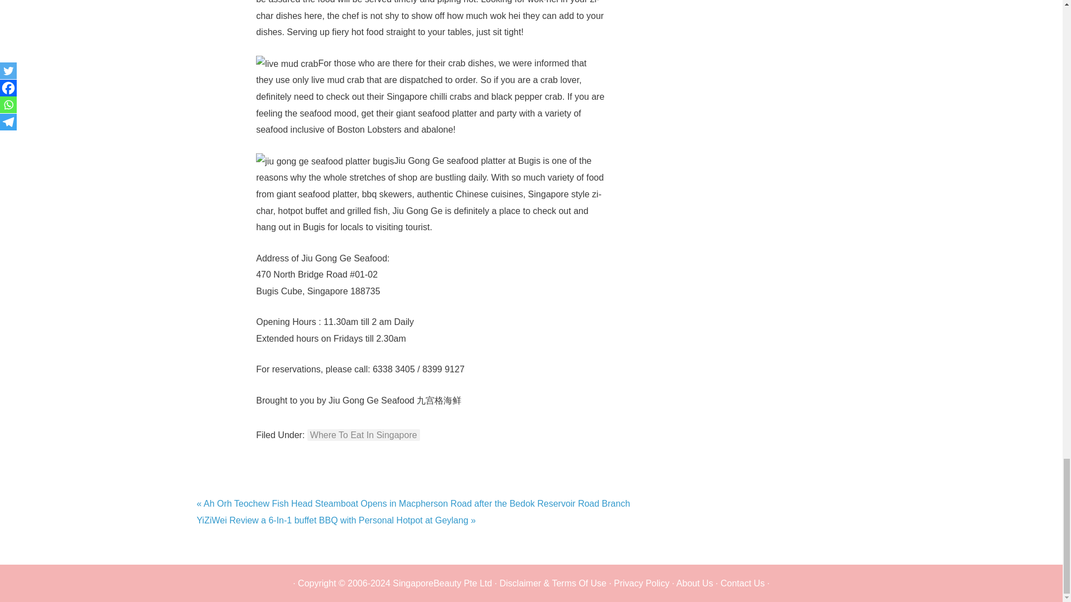 The height and width of the screenshot is (602, 1071). I want to click on Privacy Policy, so click(641, 583).